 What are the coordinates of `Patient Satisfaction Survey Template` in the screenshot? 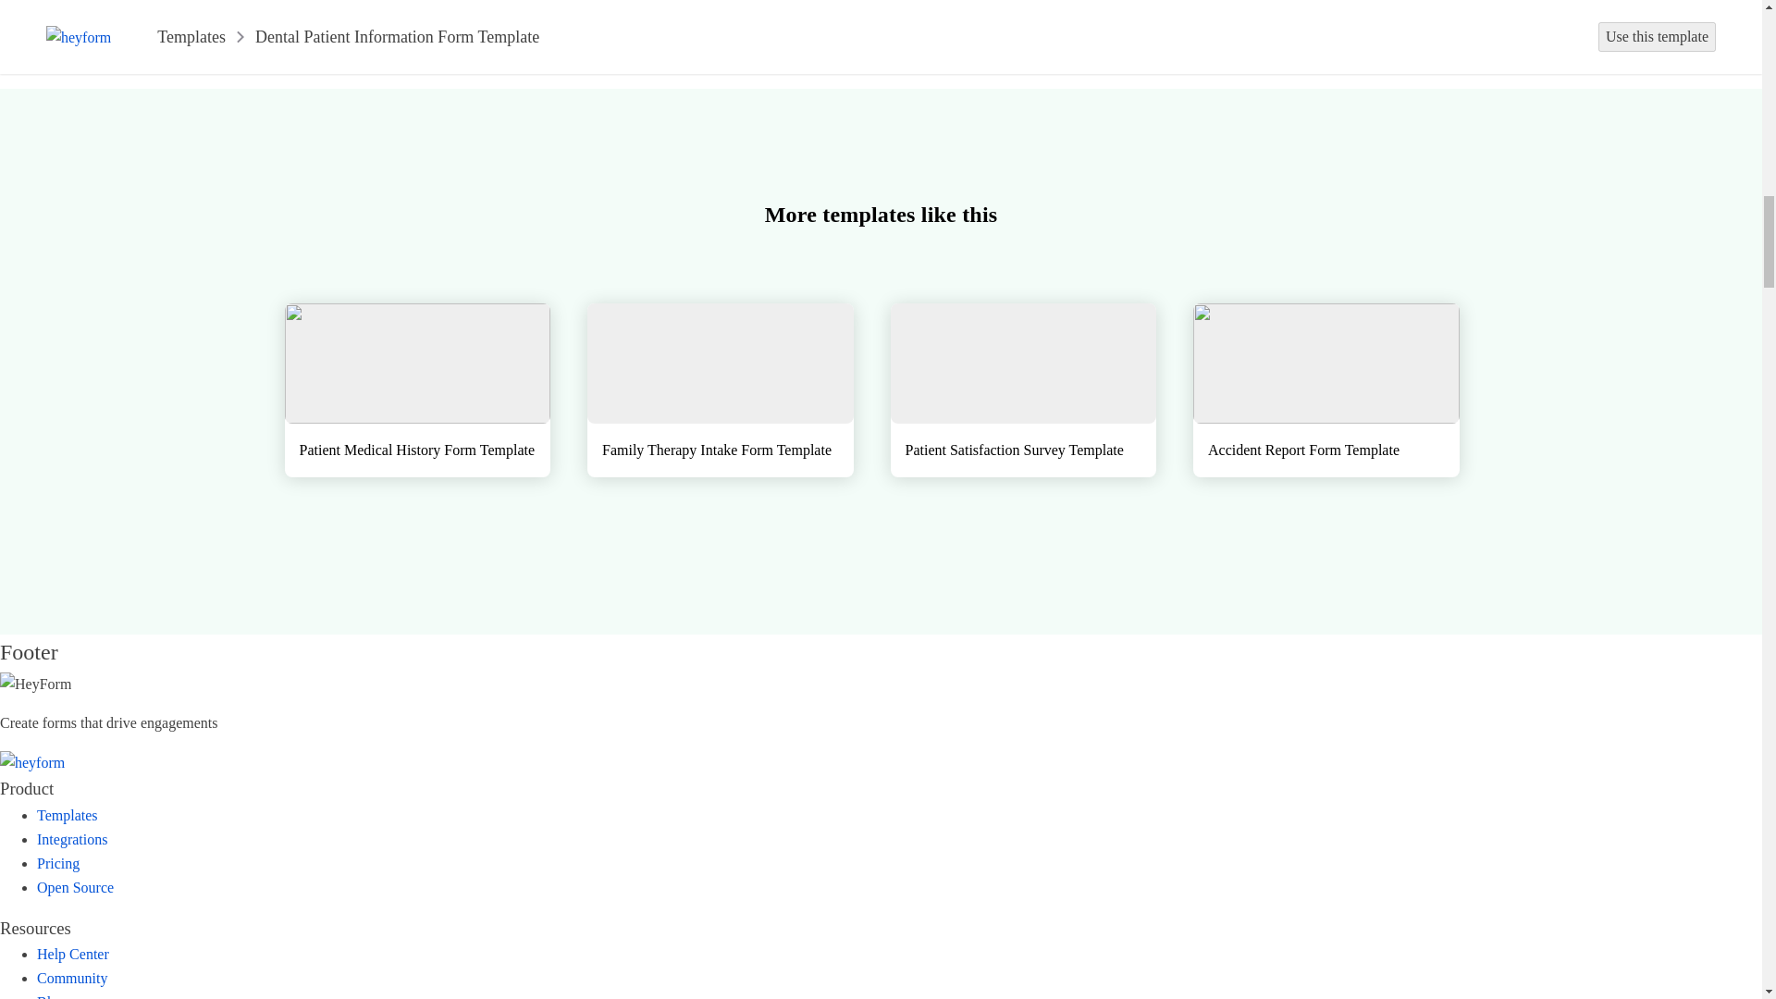 It's located at (1022, 390).